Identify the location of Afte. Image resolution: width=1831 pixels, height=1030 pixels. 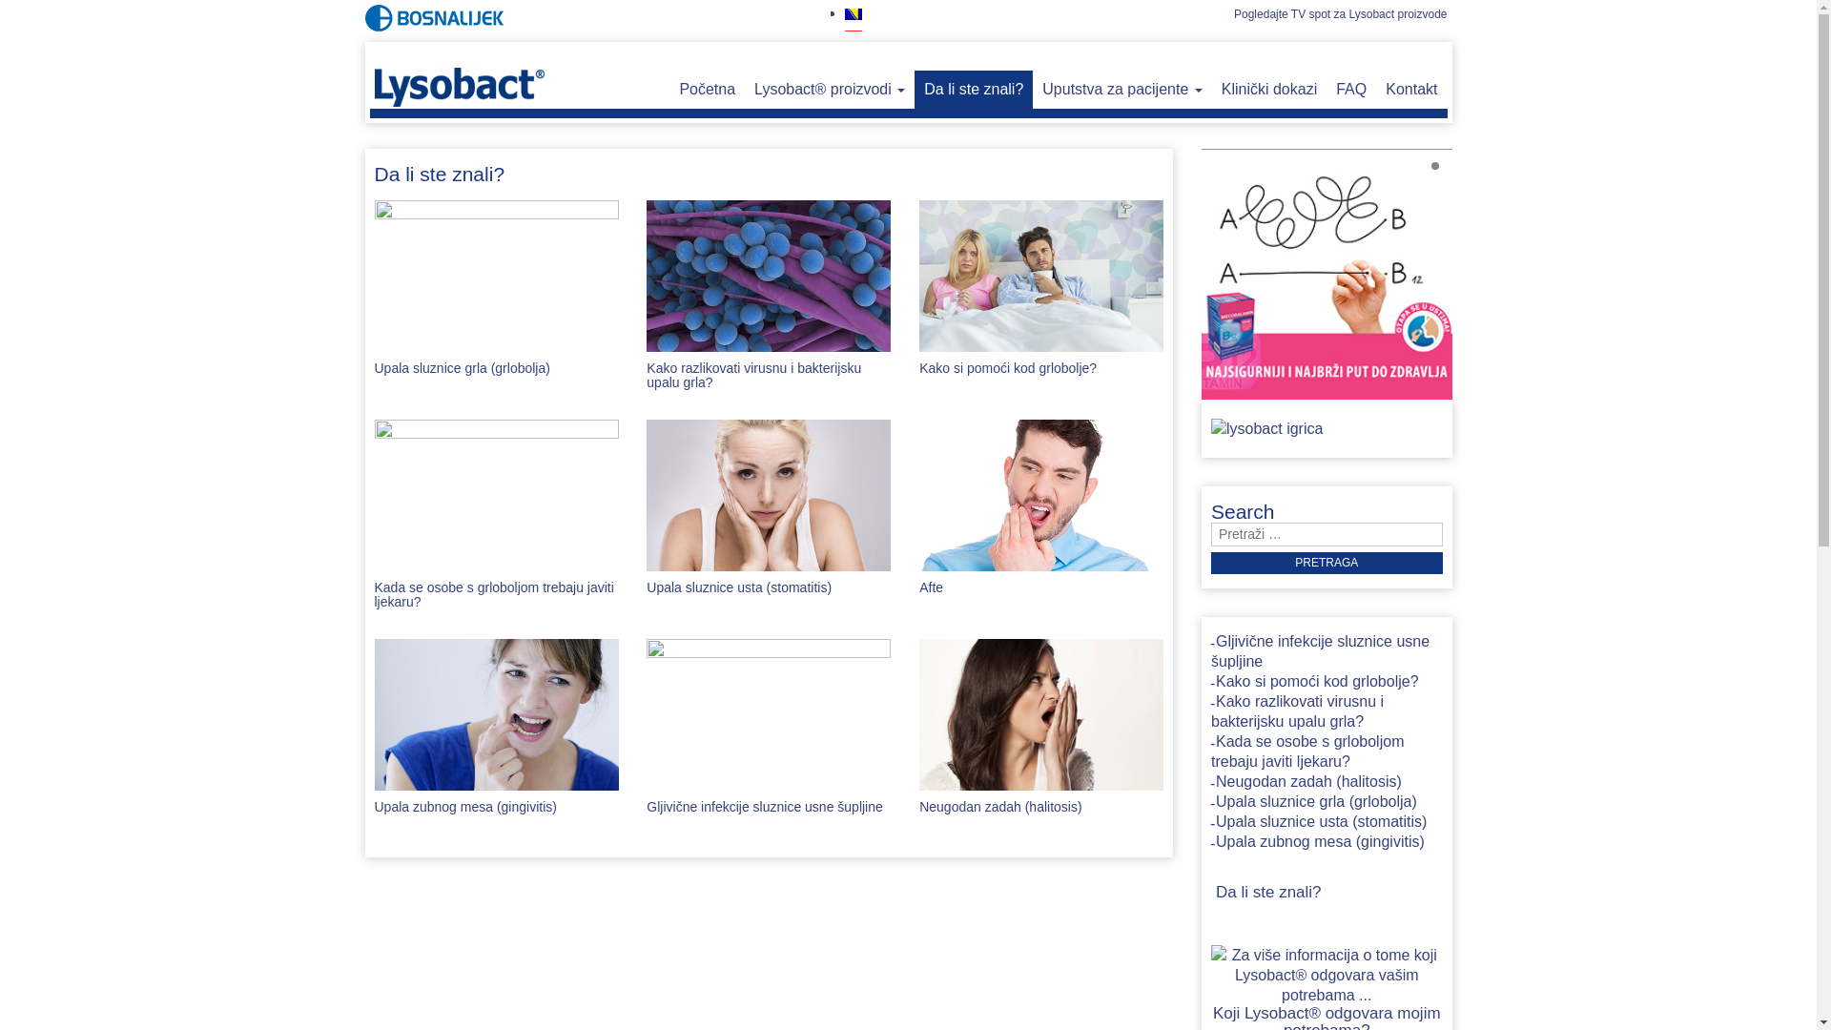
(931, 587).